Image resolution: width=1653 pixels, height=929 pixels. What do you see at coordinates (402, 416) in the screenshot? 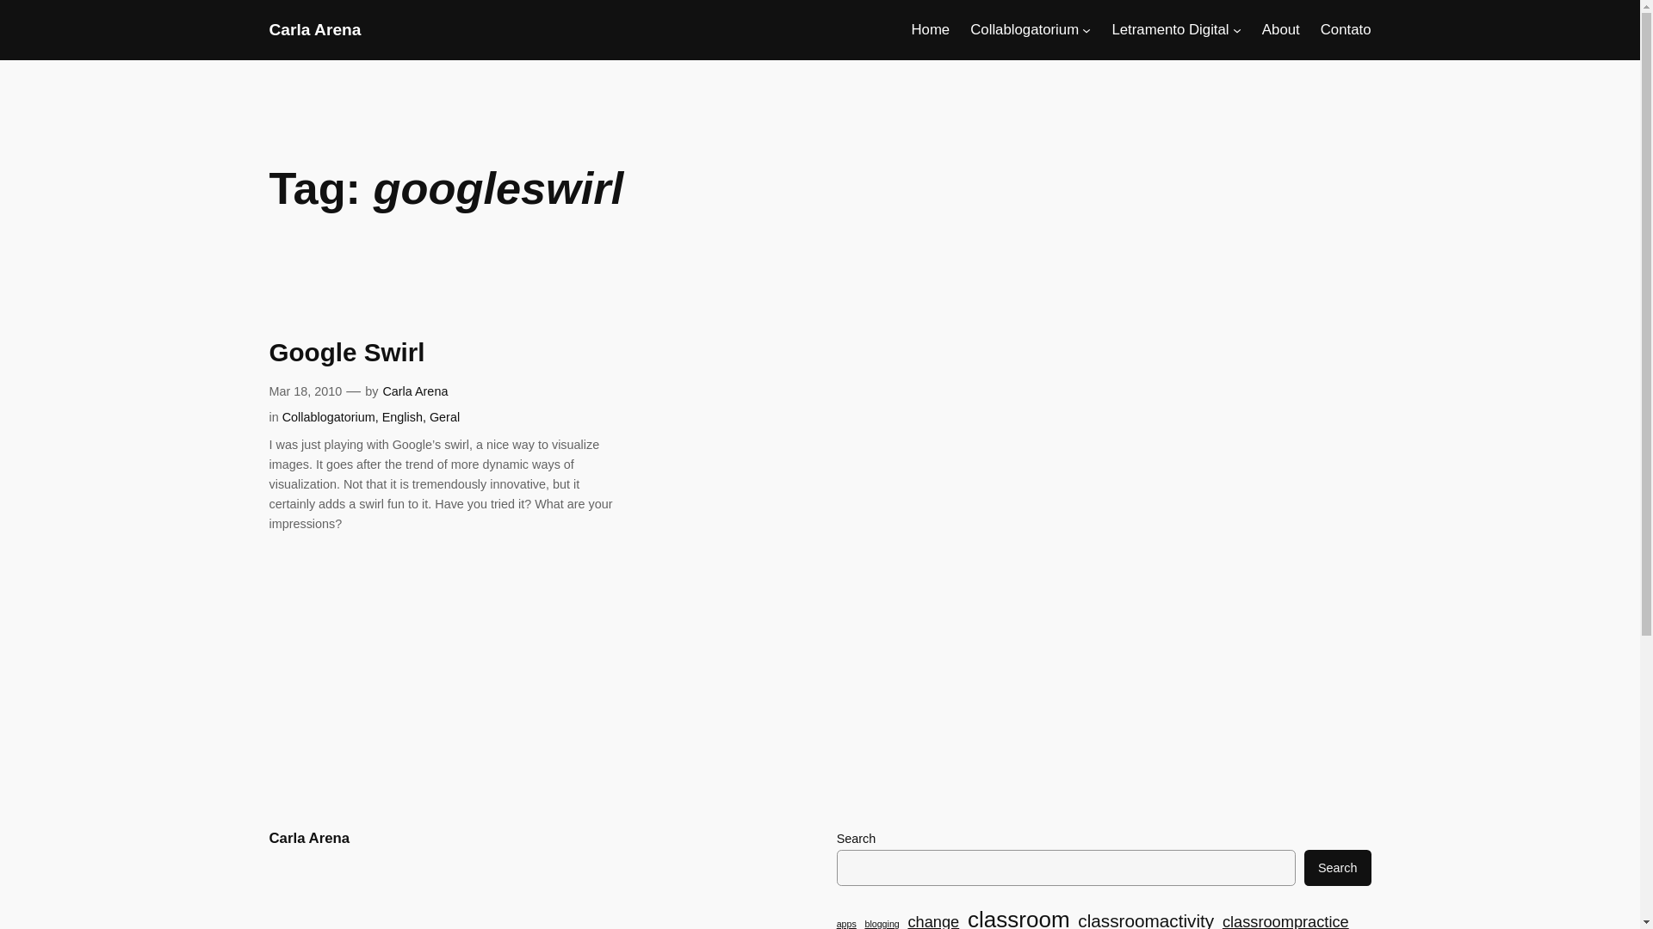
I see `English` at bounding box center [402, 416].